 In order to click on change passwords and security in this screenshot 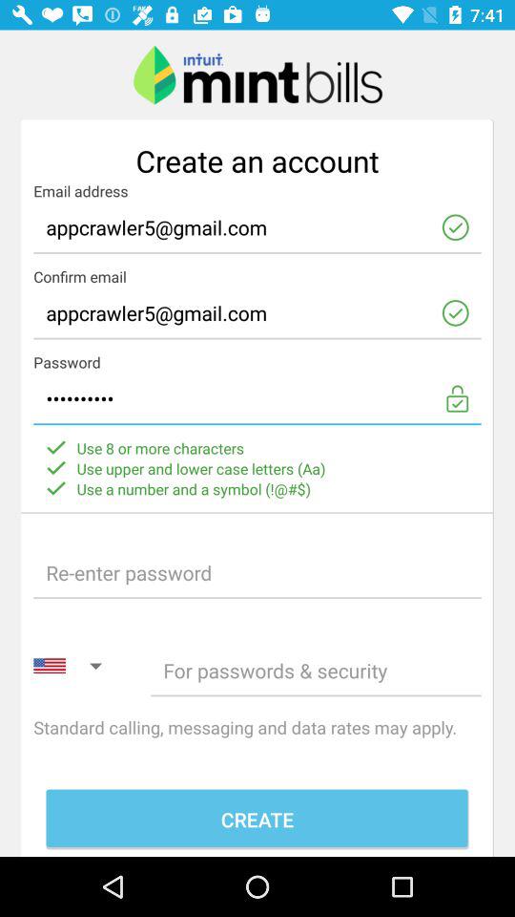, I will do `click(316, 671)`.